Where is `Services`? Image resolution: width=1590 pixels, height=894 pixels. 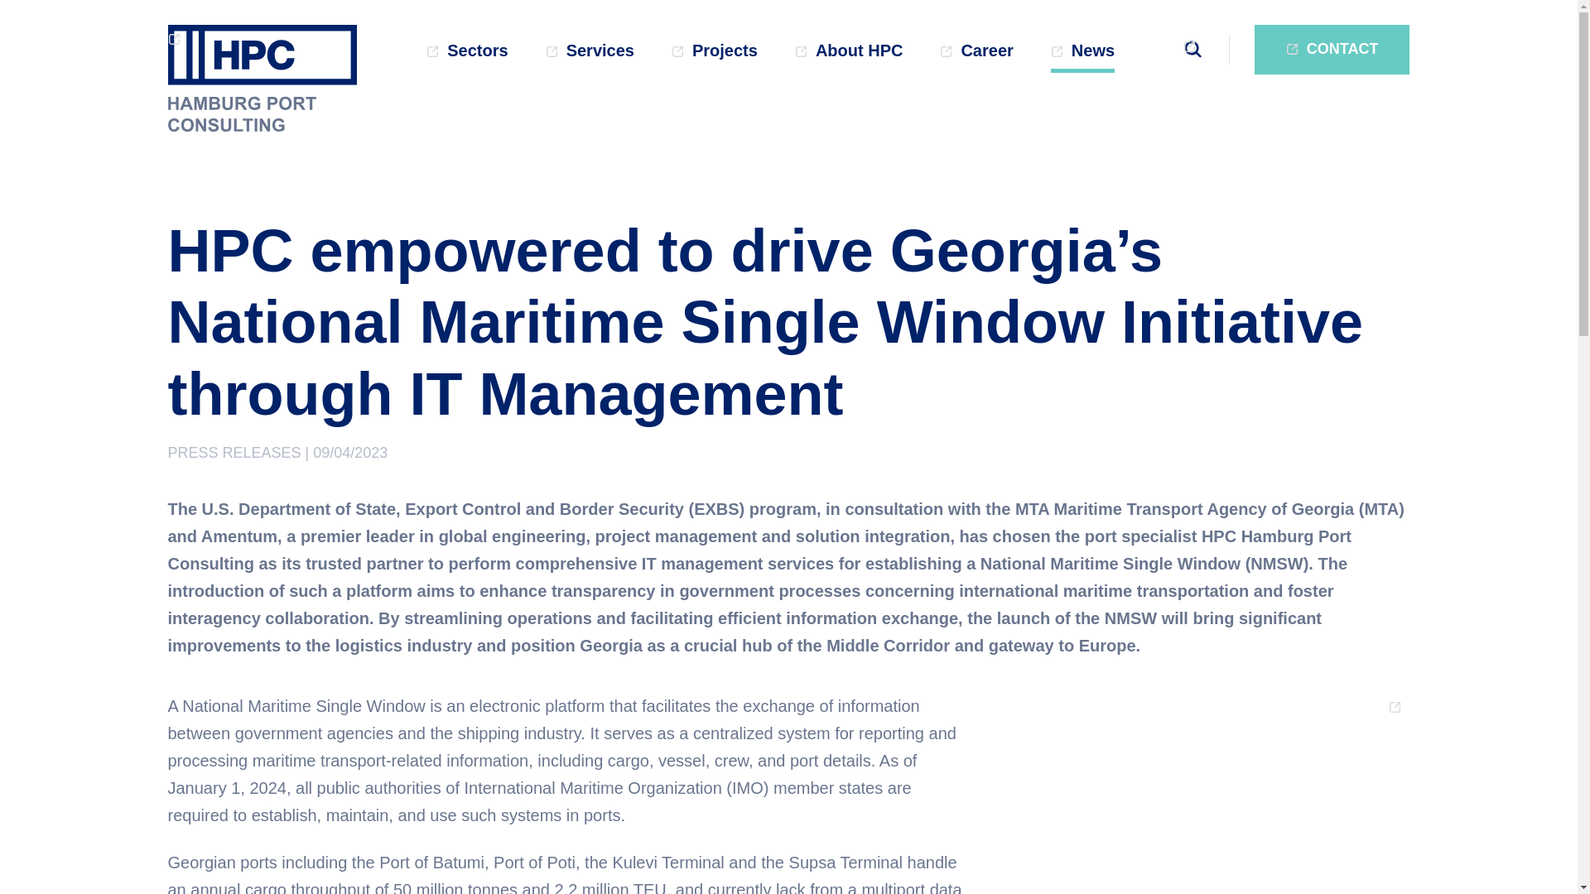
Services is located at coordinates (590, 55).